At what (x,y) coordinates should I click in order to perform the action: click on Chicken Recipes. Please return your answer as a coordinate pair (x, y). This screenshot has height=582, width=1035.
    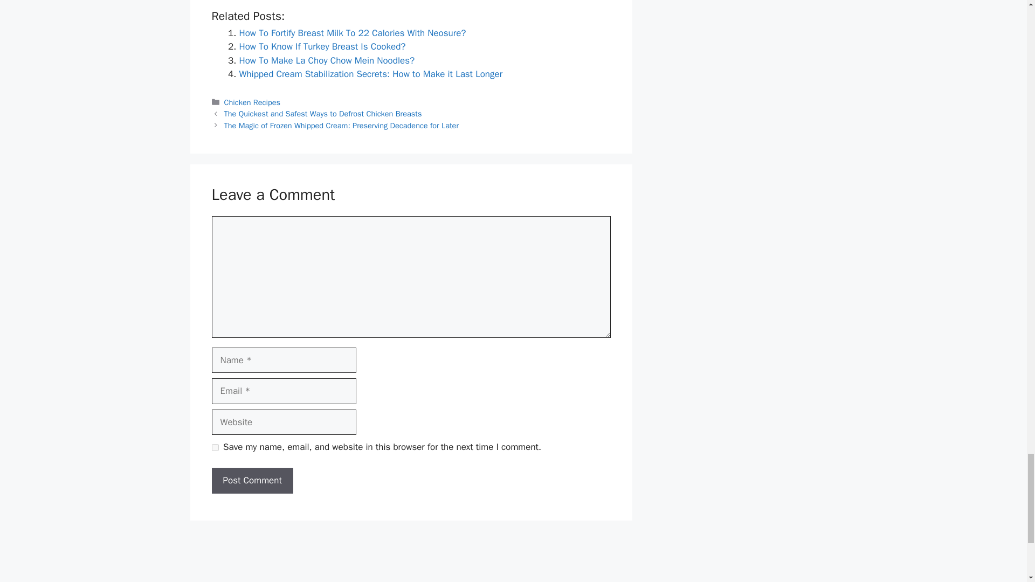
    Looking at the image, I should click on (252, 102).